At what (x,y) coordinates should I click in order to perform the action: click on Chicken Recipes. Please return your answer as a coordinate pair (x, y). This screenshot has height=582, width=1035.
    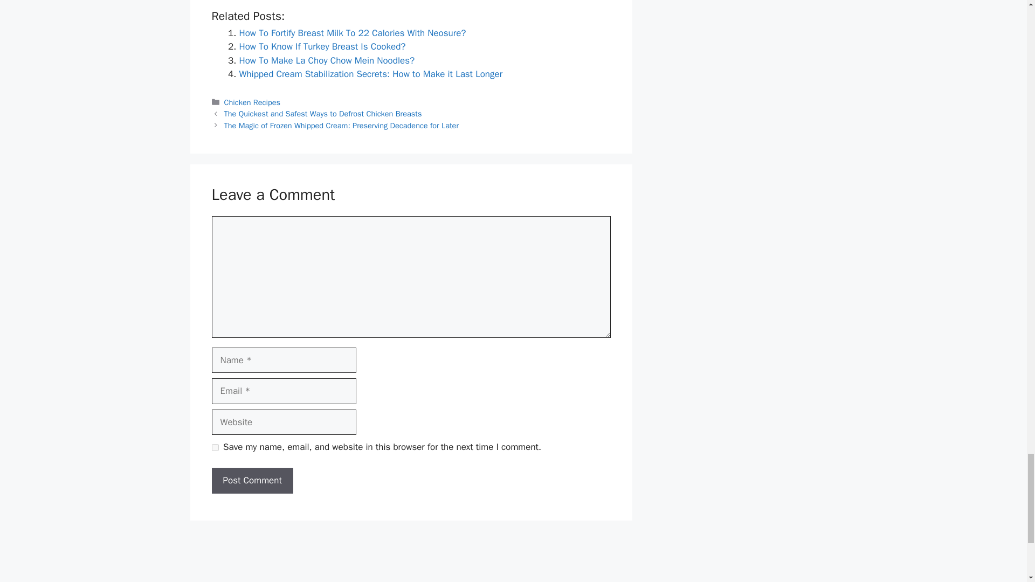
    Looking at the image, I should click on (252, 102).